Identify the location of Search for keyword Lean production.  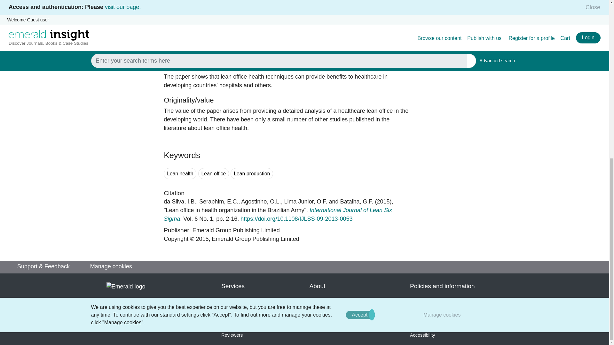
(252, 173).